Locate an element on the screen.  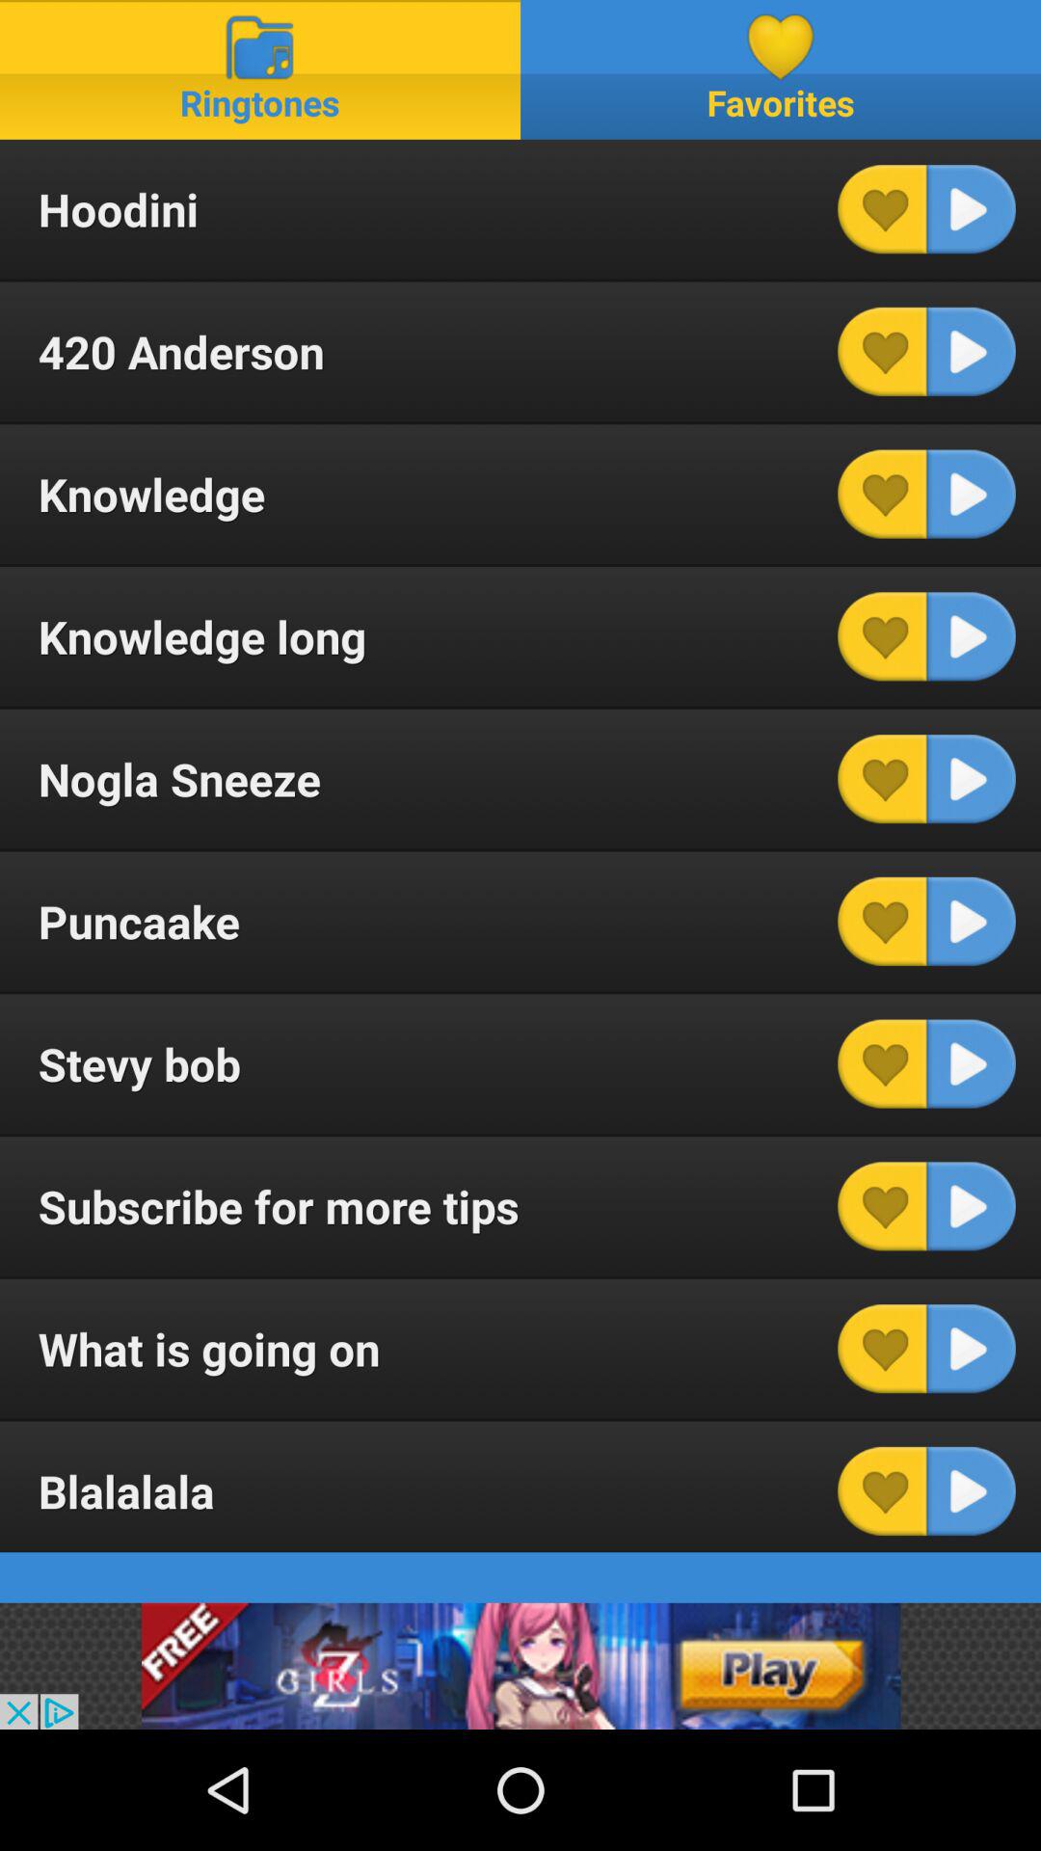
favorite is located at coordinates (882, 351).